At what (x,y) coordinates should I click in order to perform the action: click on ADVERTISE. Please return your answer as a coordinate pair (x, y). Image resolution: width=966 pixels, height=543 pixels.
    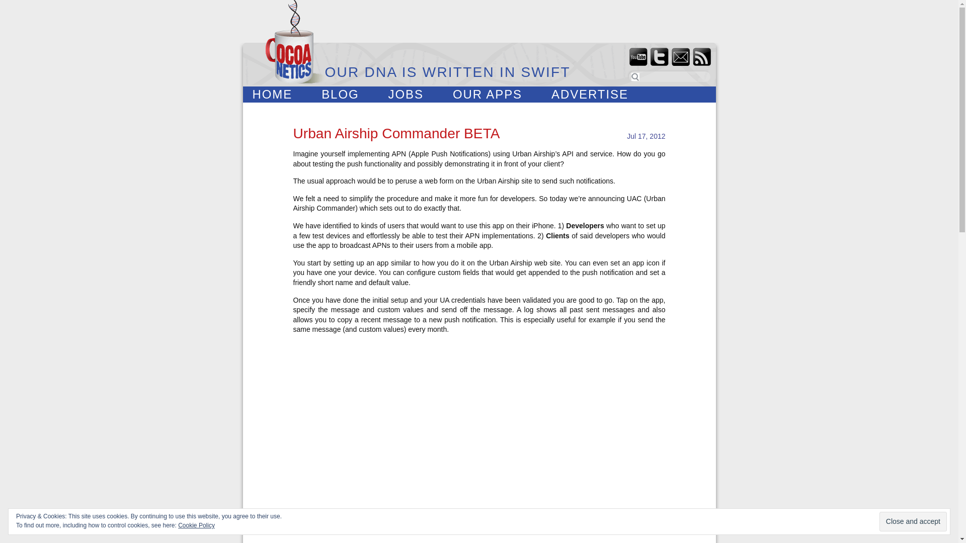
    Looking at the image, I should click on (590, 96).